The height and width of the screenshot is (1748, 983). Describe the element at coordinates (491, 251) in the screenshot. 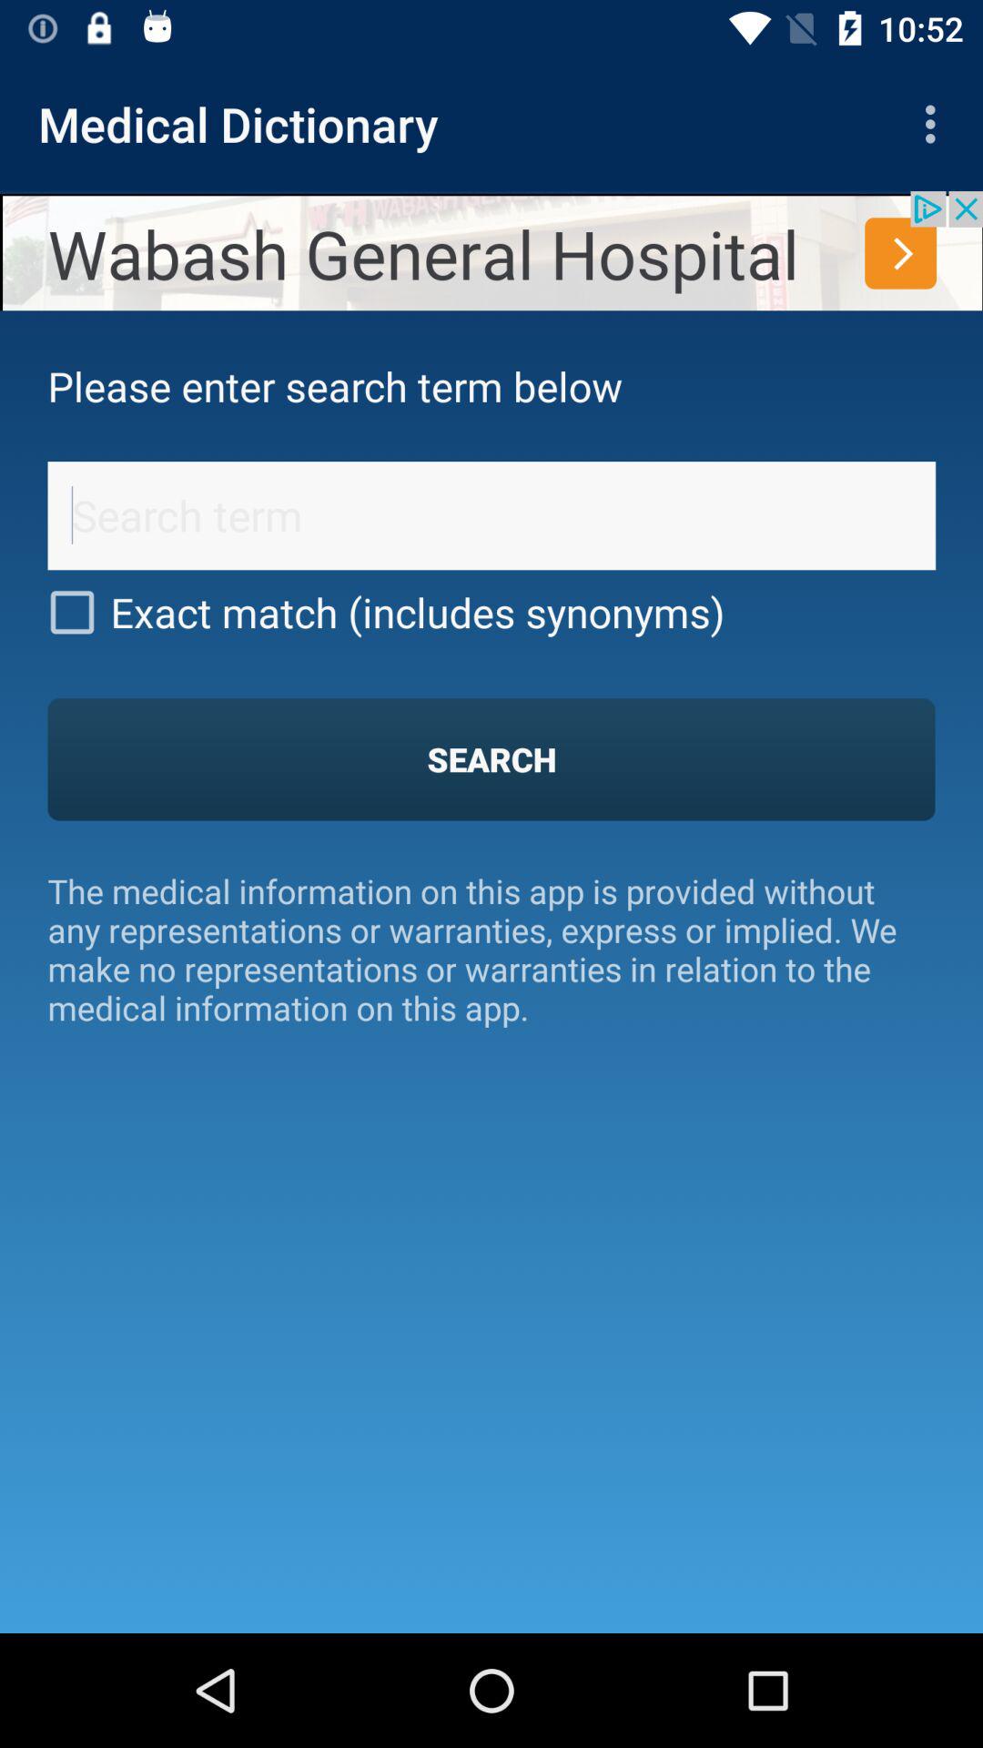

I see `click advertisement` at that location.